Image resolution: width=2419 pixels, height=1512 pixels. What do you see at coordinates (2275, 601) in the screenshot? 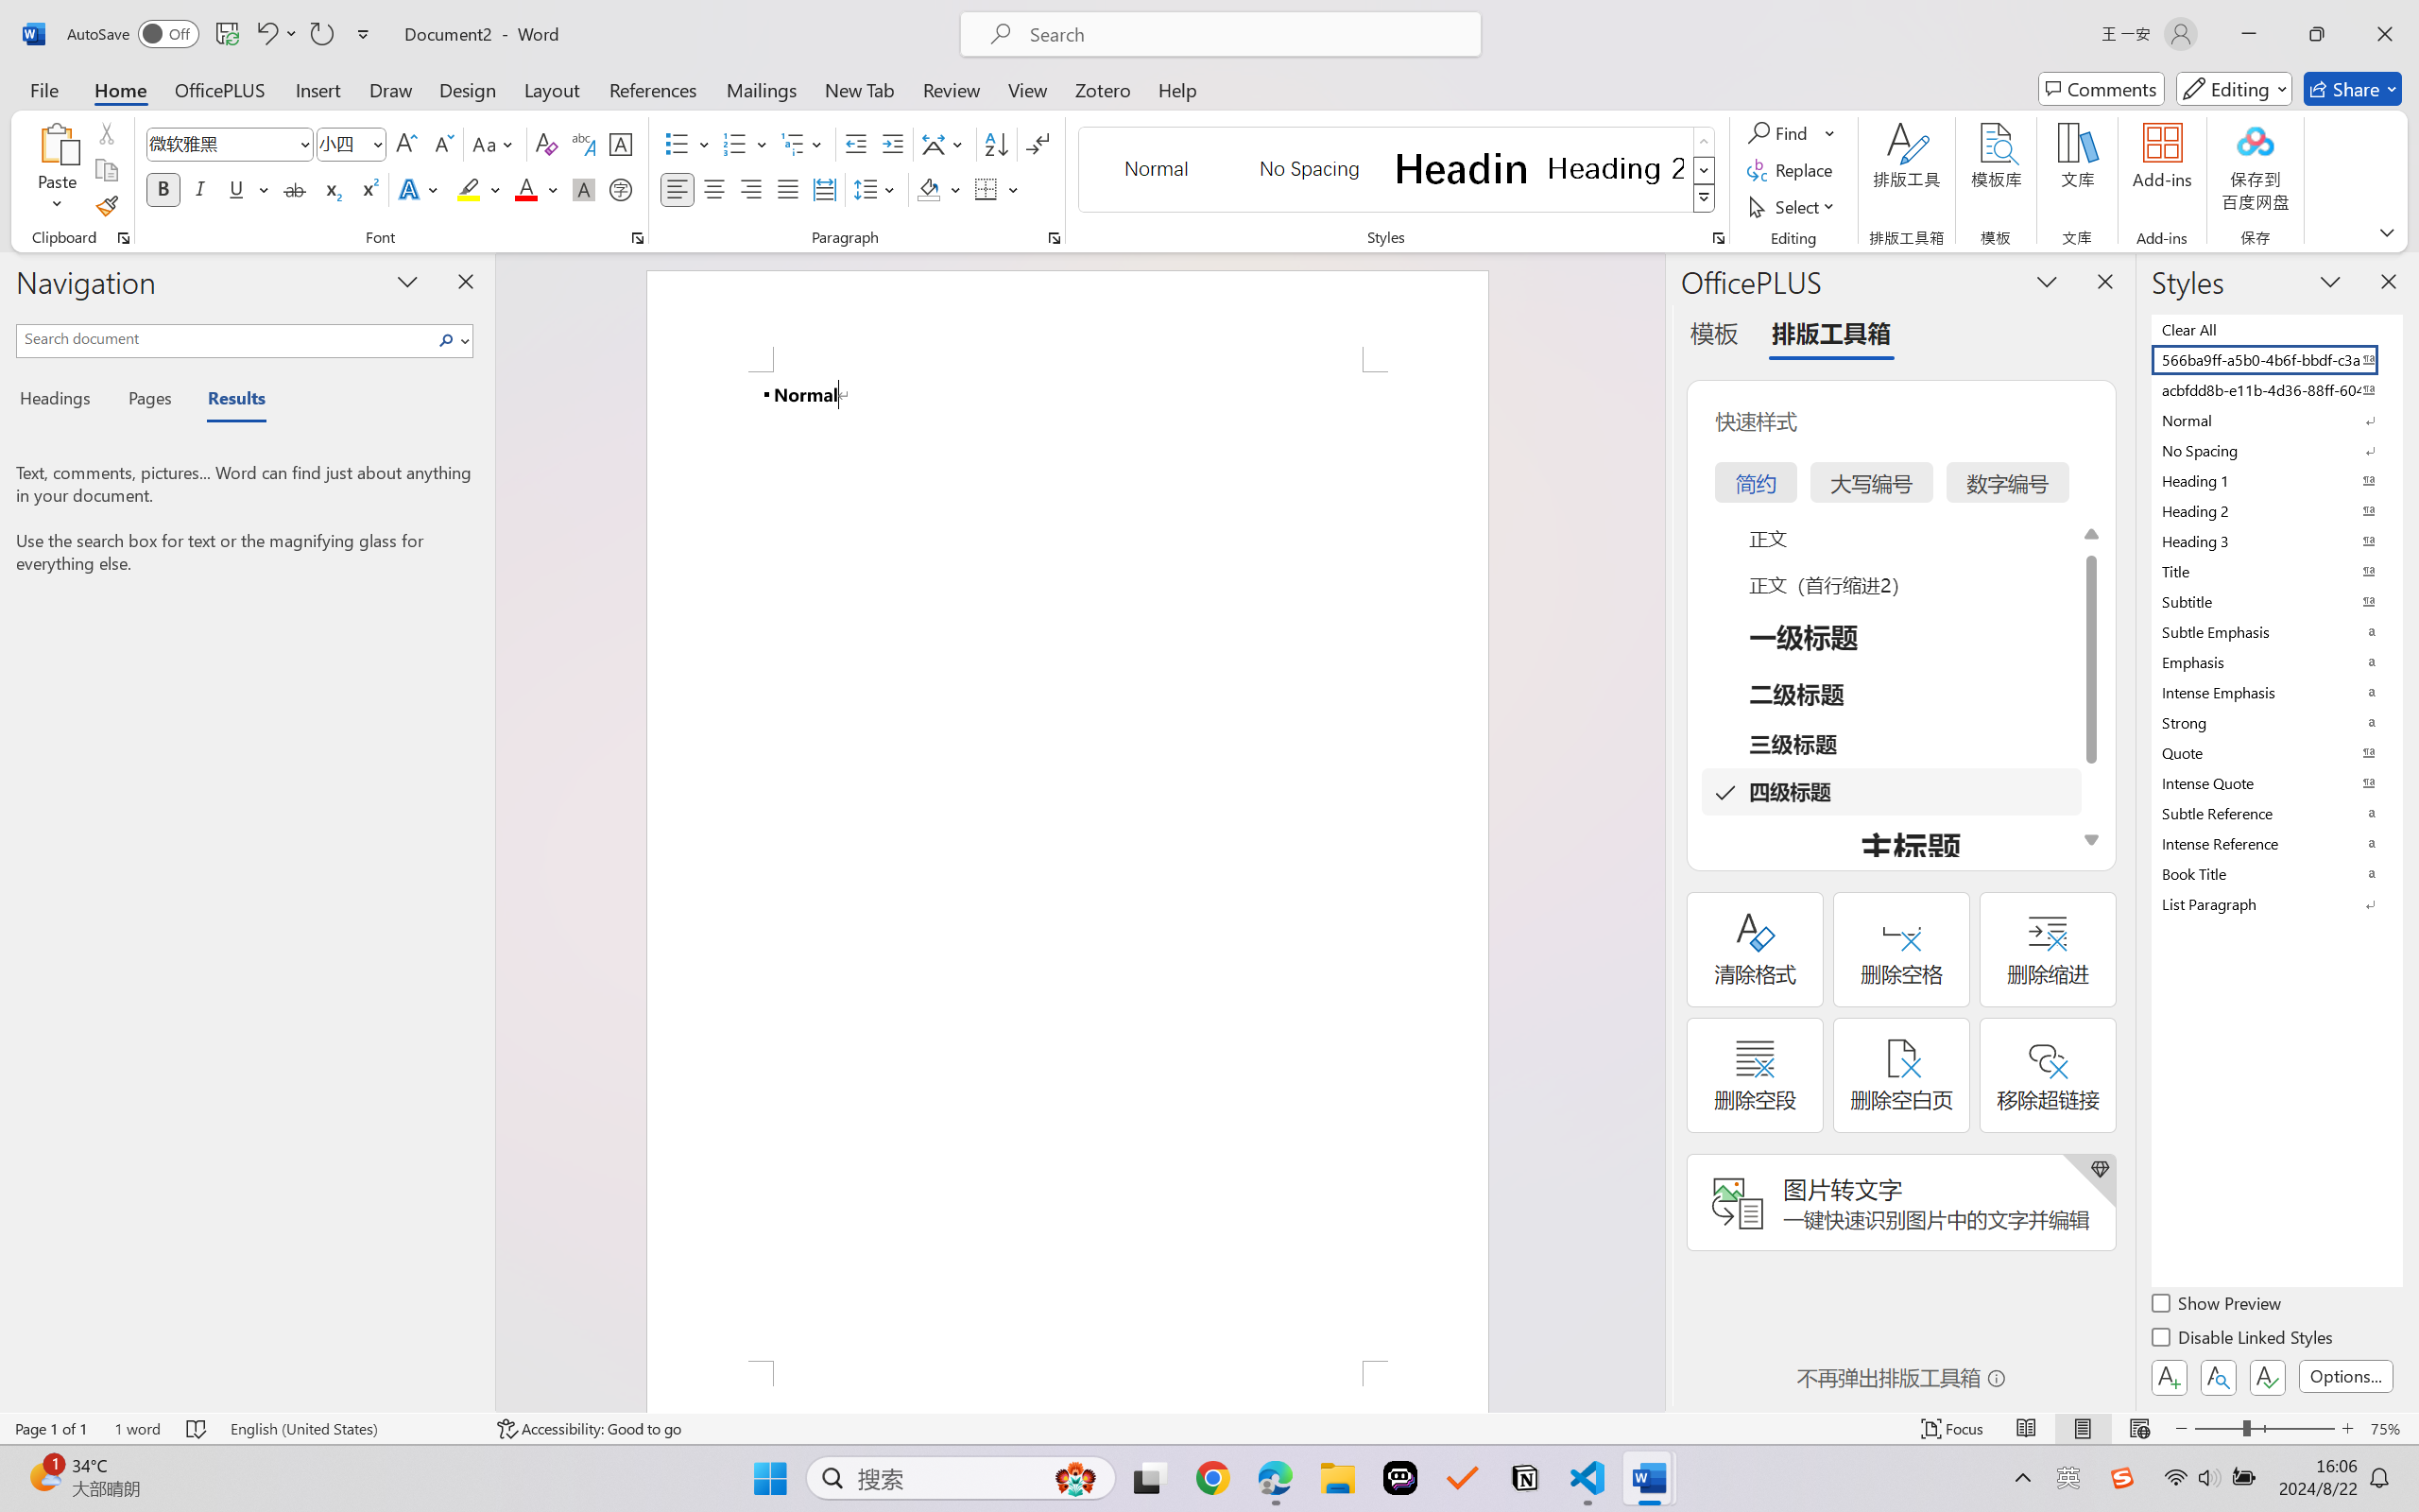
I see `Subtitle` at bounding box center [2275, 601].